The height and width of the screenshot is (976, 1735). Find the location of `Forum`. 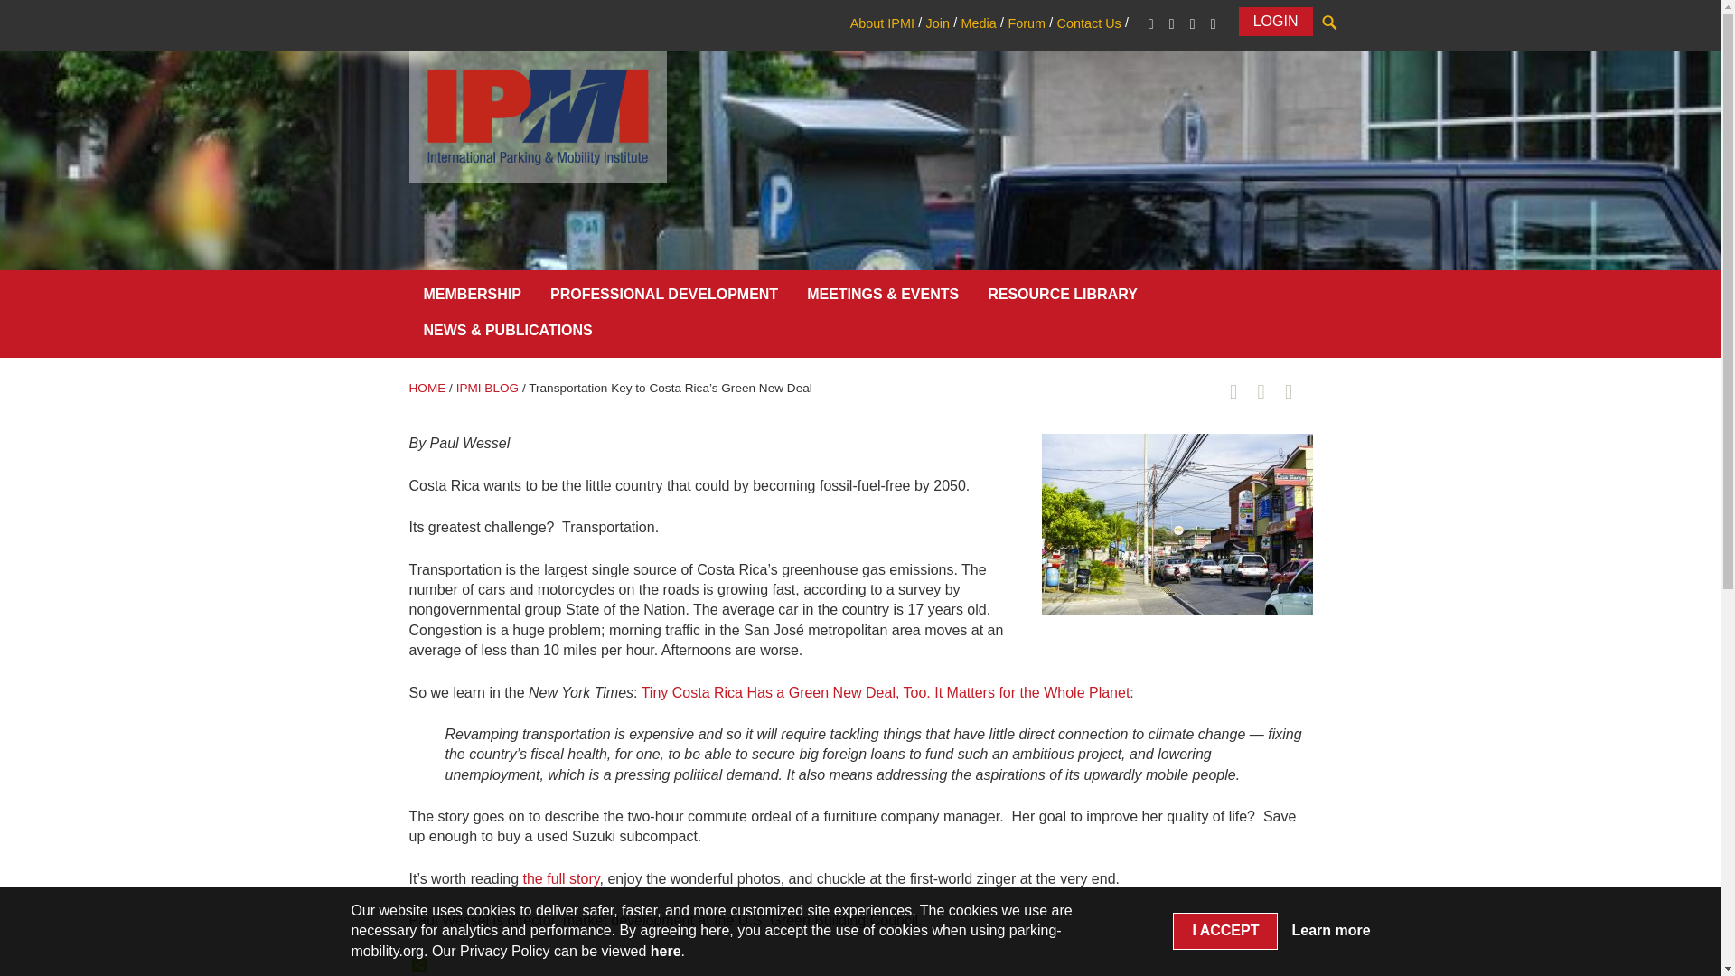

Forum is located at coordinates (1027, 23).